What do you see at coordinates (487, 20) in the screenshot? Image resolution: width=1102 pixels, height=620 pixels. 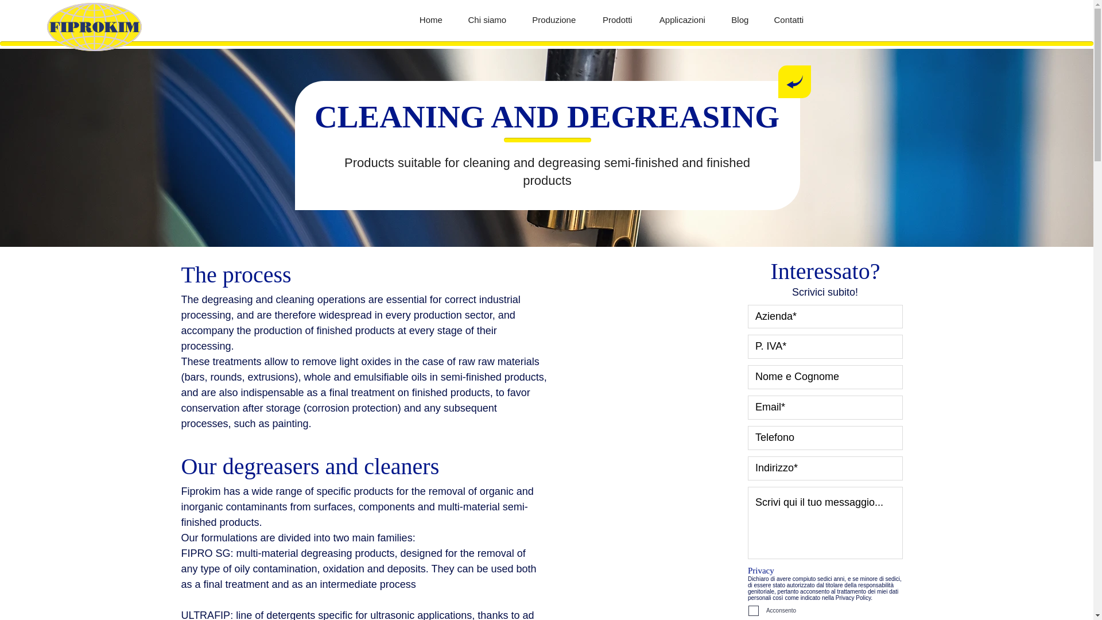 I see `Chi siamo` at bounding box center [487, 20].